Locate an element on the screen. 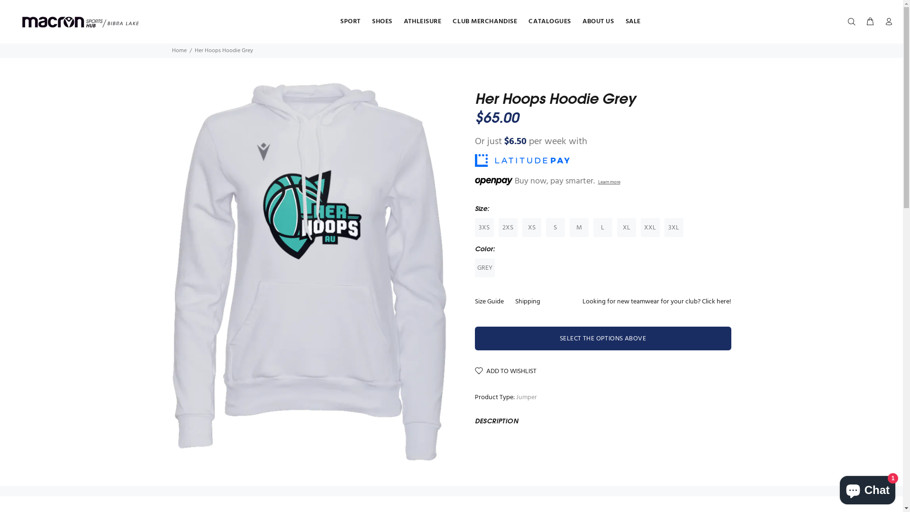  L is located at coordinates (603, 228).